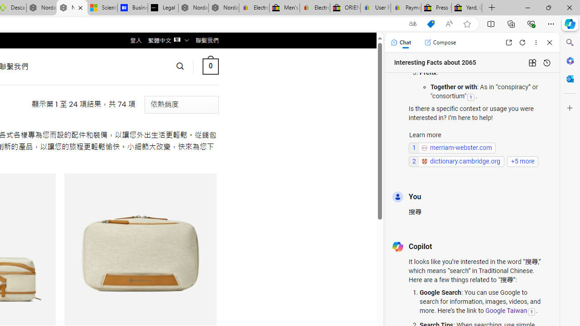 This screenshot has width=580, height=326. What do you see at coordinates (42, 8) in the screenshot?
I see `Nordace - Summer Adventures 2024` at bounding box center [42, 8].